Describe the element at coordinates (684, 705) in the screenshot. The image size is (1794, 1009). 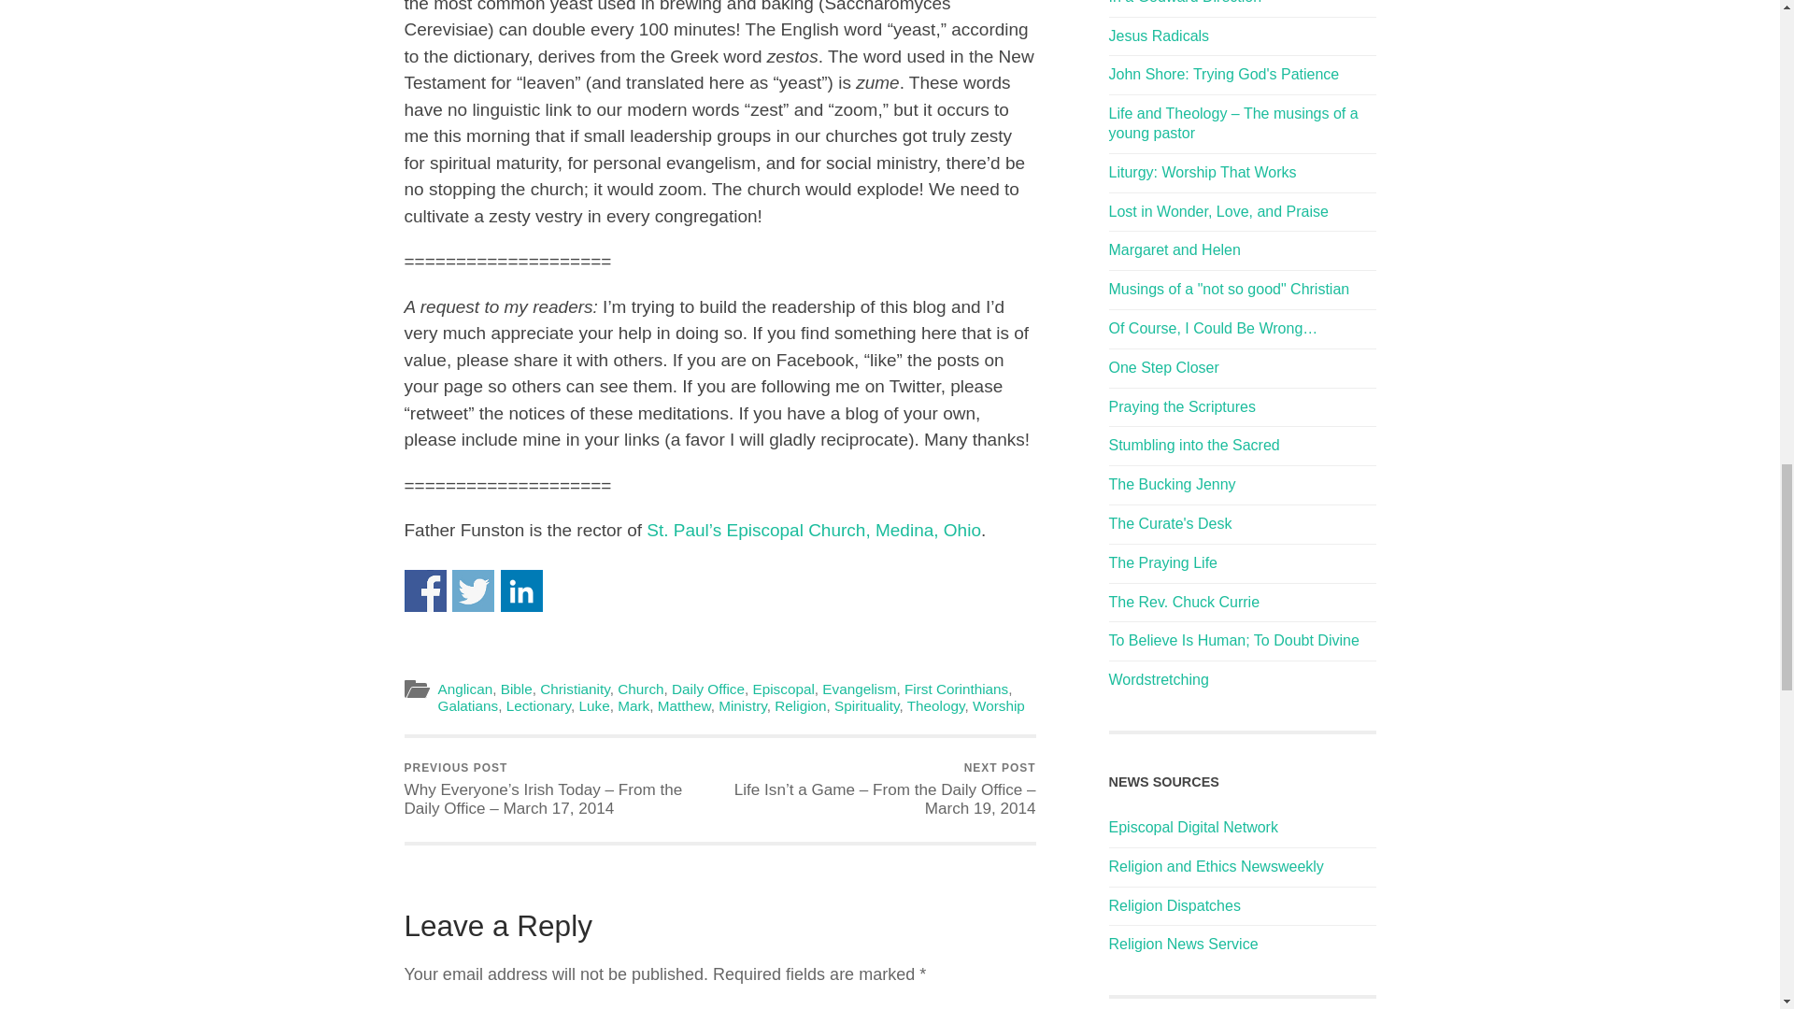
I see `Matthew` at that location.